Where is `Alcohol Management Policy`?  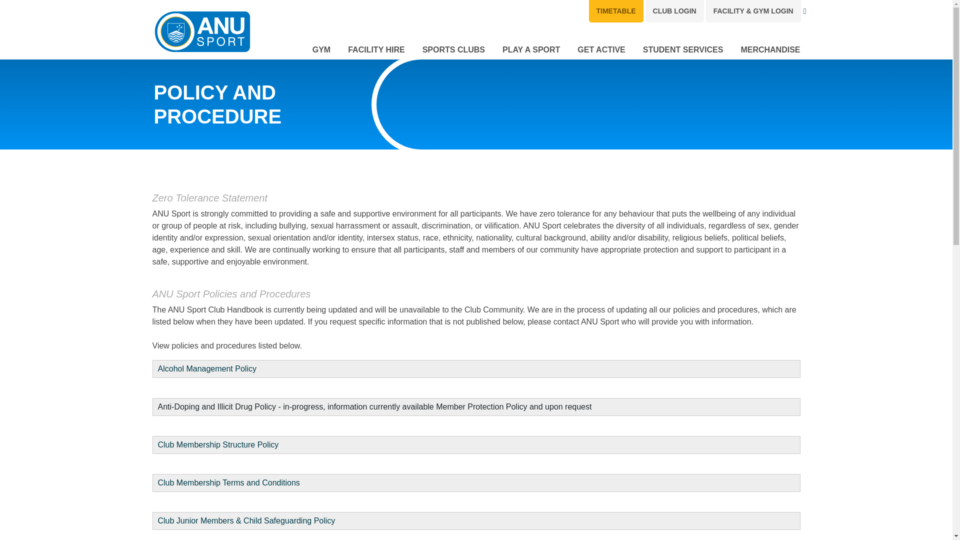
Alcohol Management Policy is located at coordinates (207, 369).